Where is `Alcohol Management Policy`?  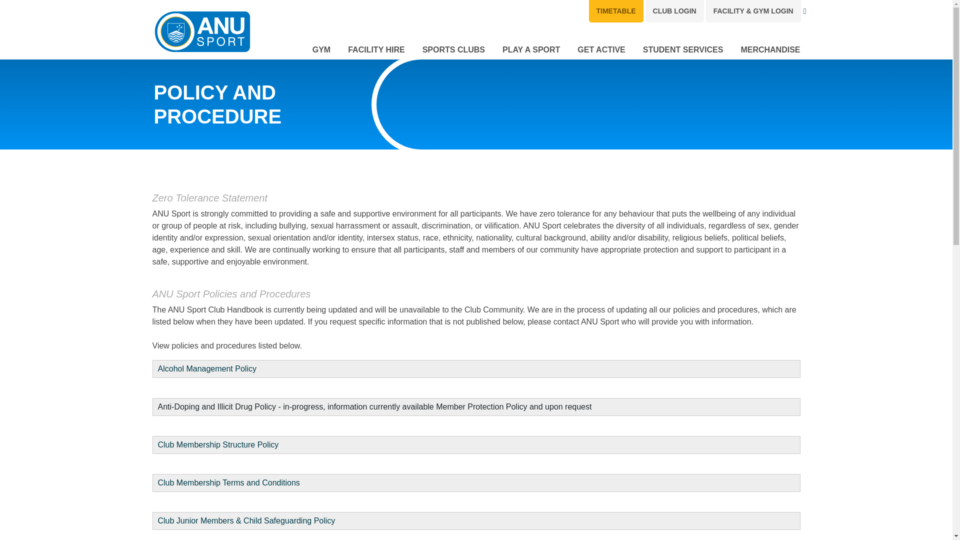
Alcohol Management Policy is located at coordinates (207, 369).